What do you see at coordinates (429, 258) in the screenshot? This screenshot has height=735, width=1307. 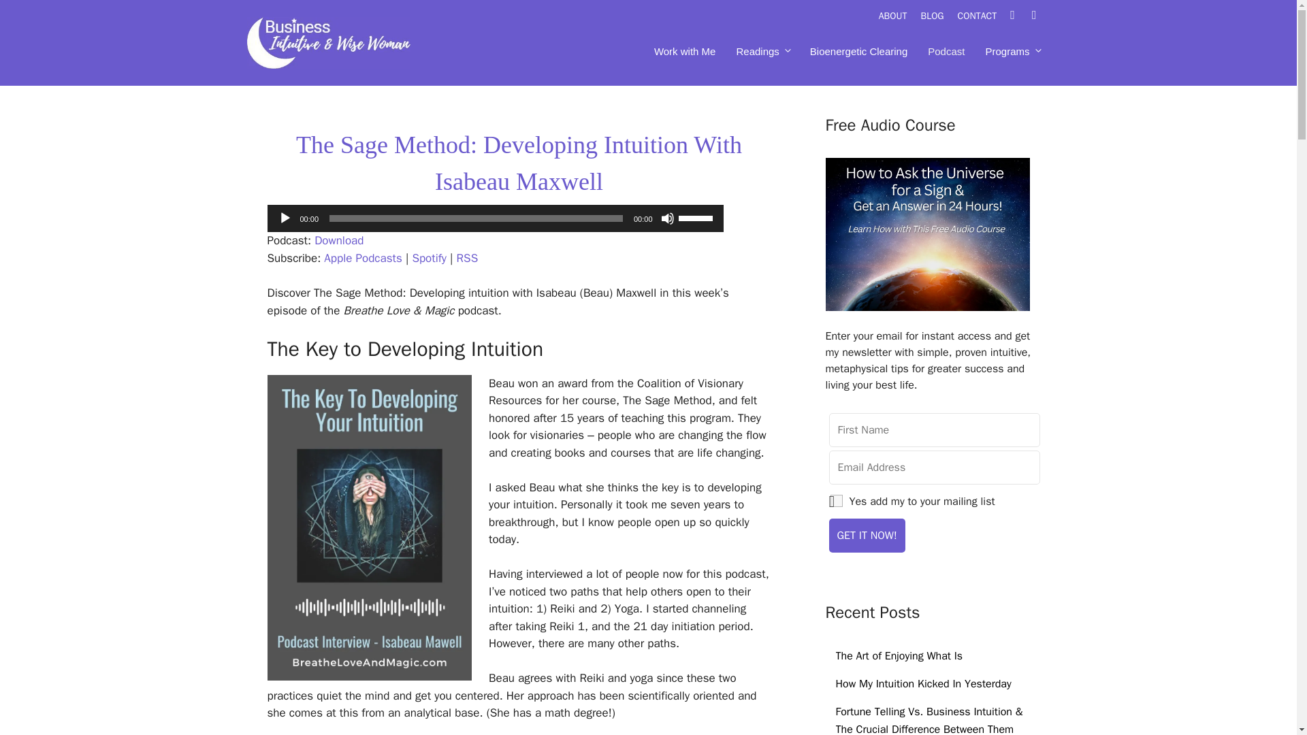 I see `Subscribe on Spotify` at bounding box center [429, 258].